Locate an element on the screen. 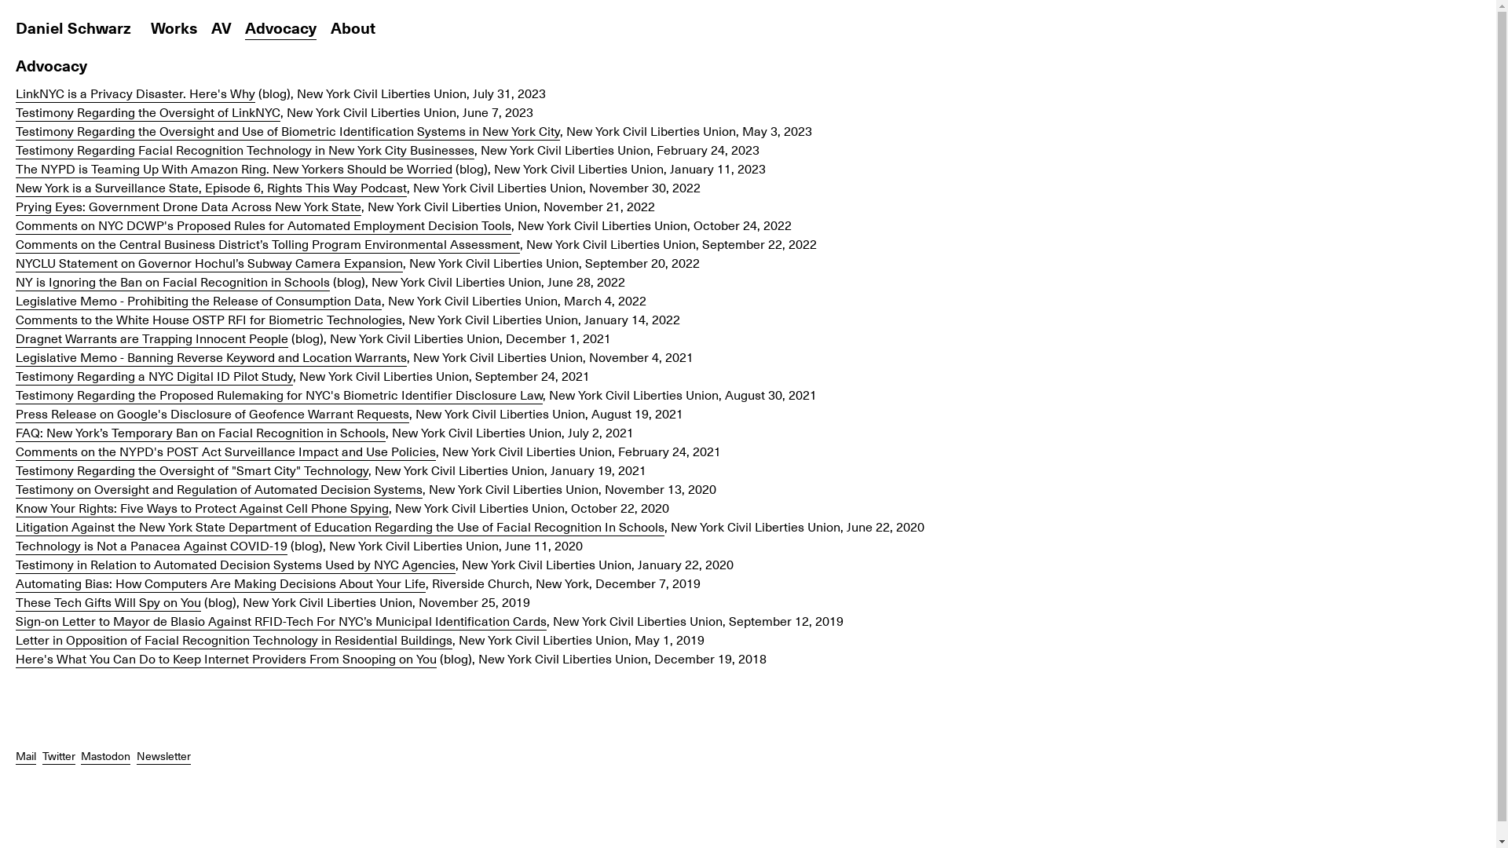 The width and height of the screenshot is (1508, 848). LinkNYC is a Privacy Disaster. Here's Why is located at coordinates (135, 93).